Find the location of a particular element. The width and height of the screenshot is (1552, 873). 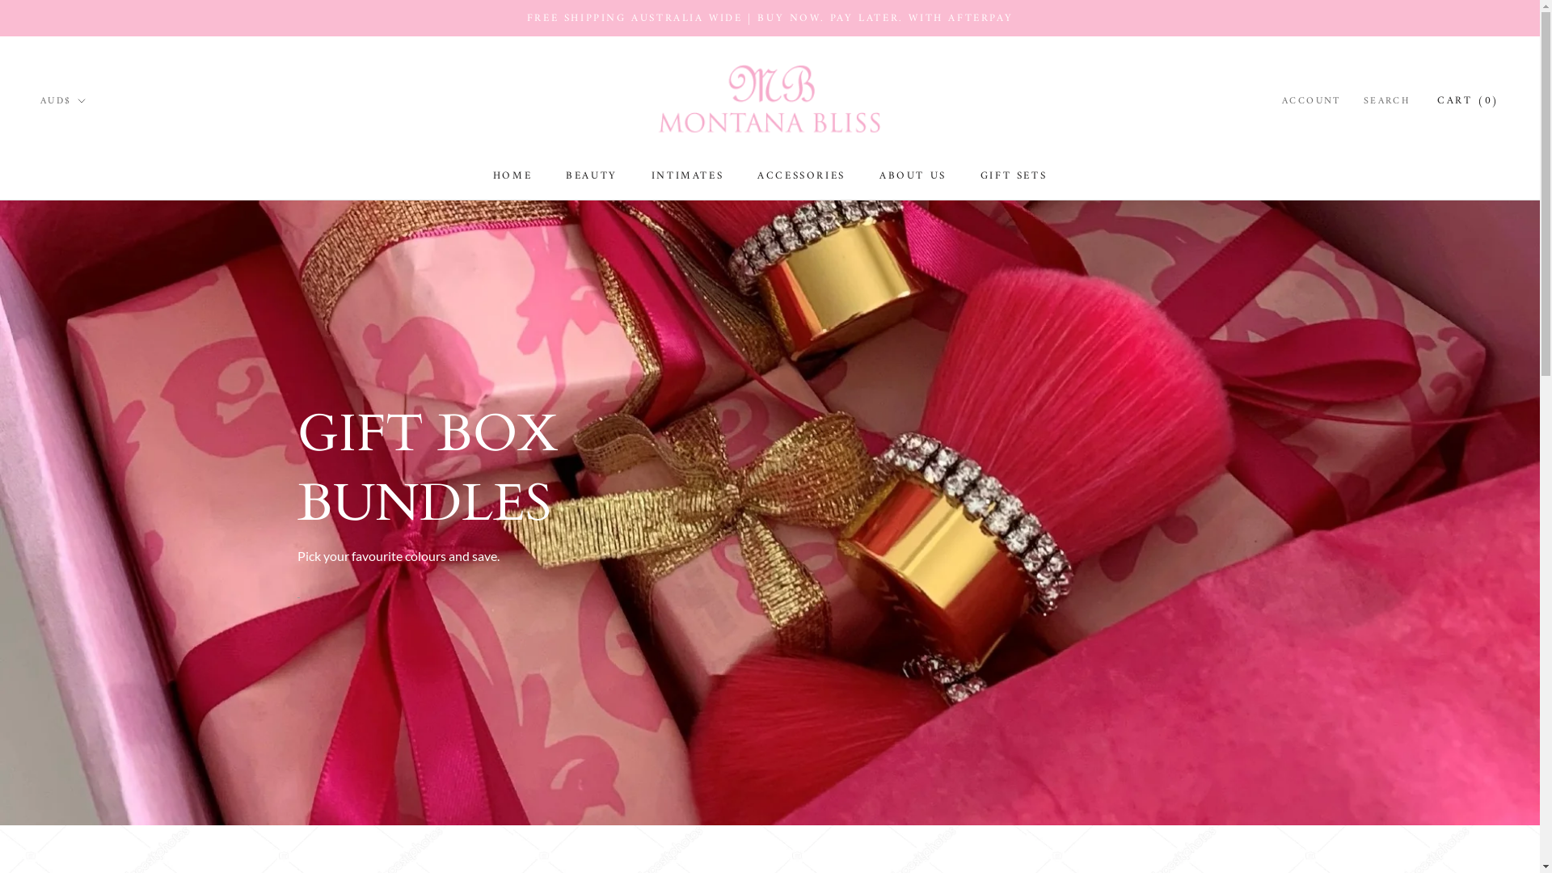

BSD is located at coordinates (95, 499).